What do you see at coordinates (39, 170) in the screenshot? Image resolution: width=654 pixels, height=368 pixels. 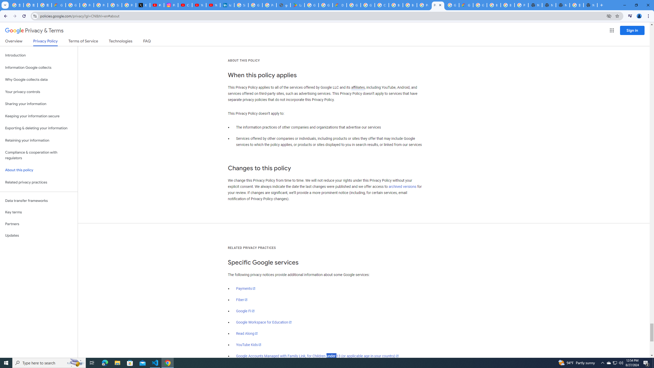 I see `About this policy` at bounding box center [39, 170].